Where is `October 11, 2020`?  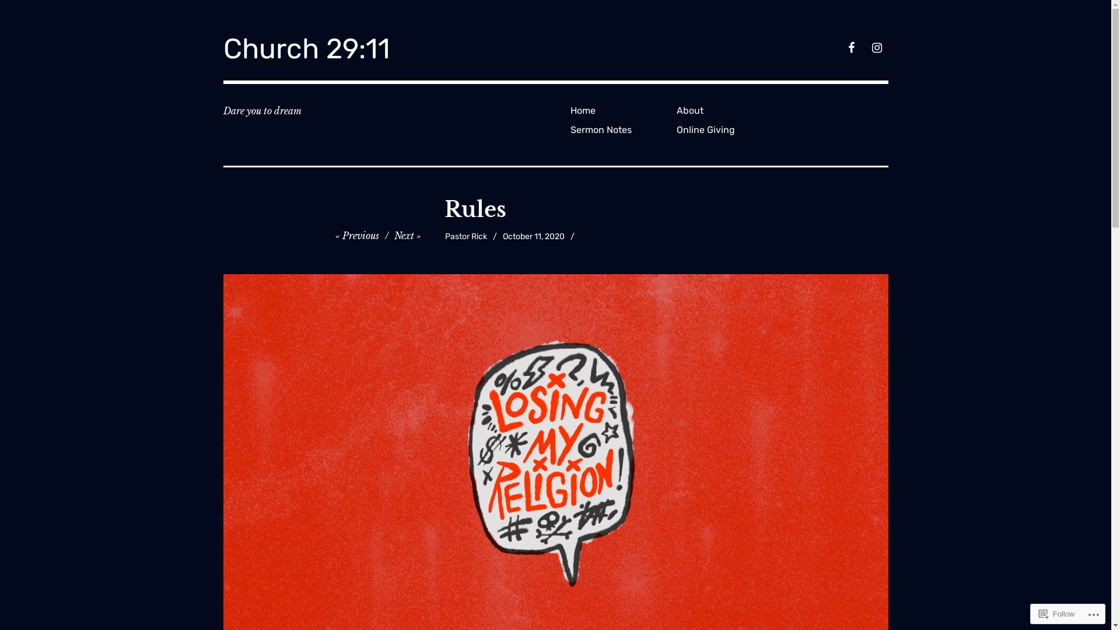
October 11, 2020 is located at coordinates (534, 237).